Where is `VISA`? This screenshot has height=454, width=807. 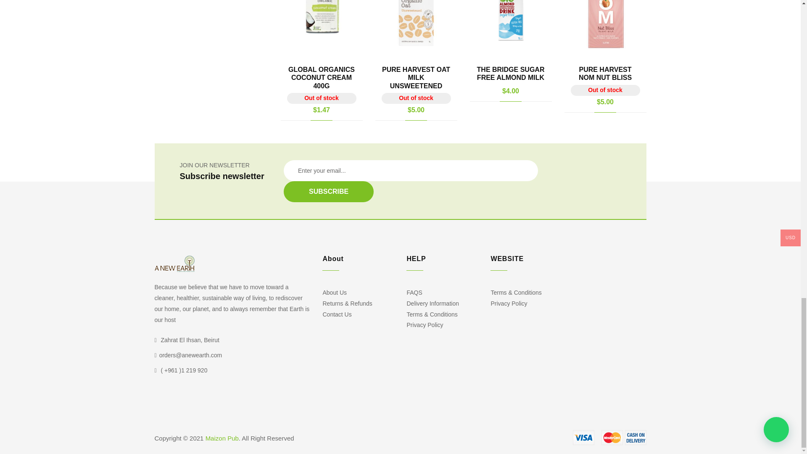
VISA is located at coordinates (583, 437).